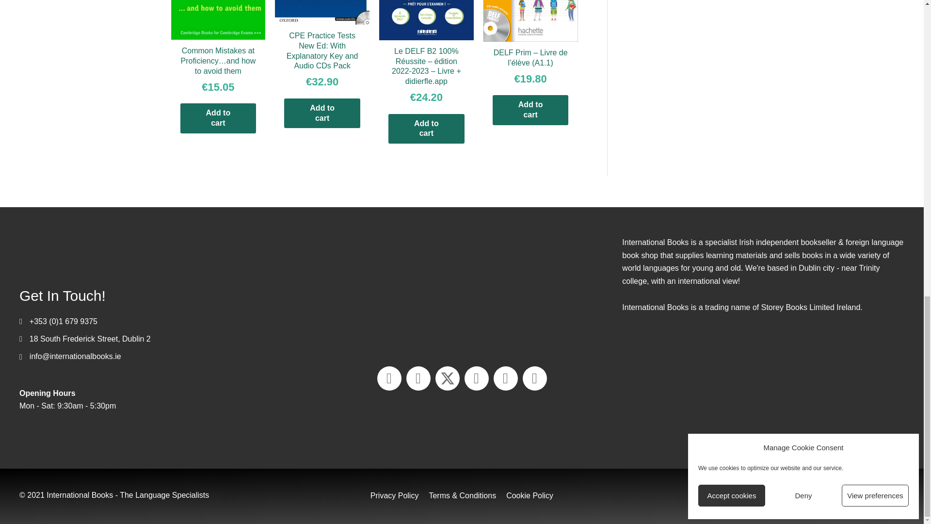  I want to click on Facebook, so click(418, 378).